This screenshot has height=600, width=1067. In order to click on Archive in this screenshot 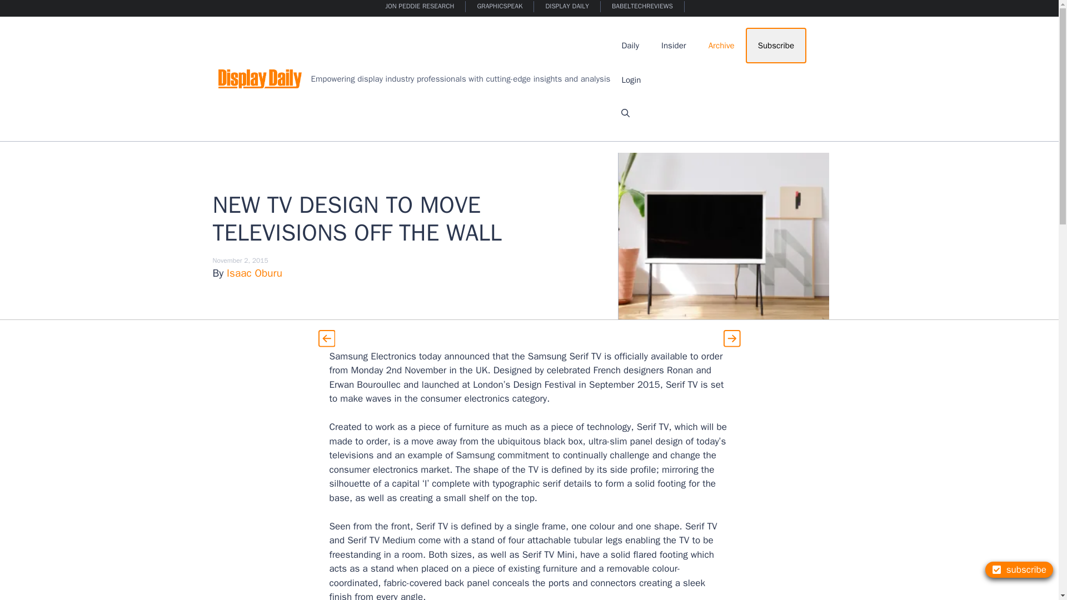, I will do `click(721, 46)`.